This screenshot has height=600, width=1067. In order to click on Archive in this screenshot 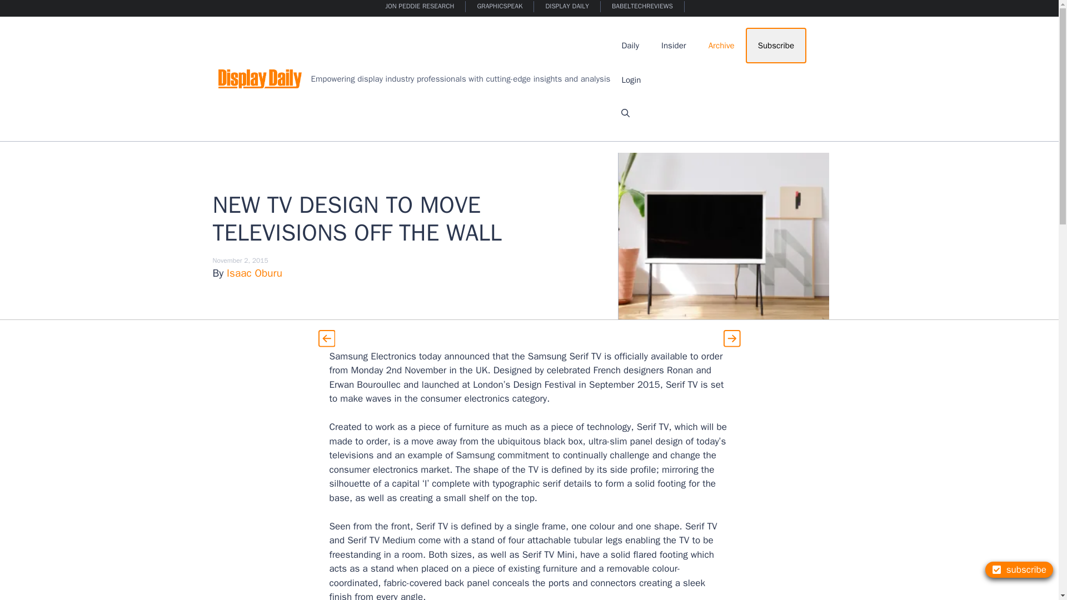, I will do `click(721, 46)`.